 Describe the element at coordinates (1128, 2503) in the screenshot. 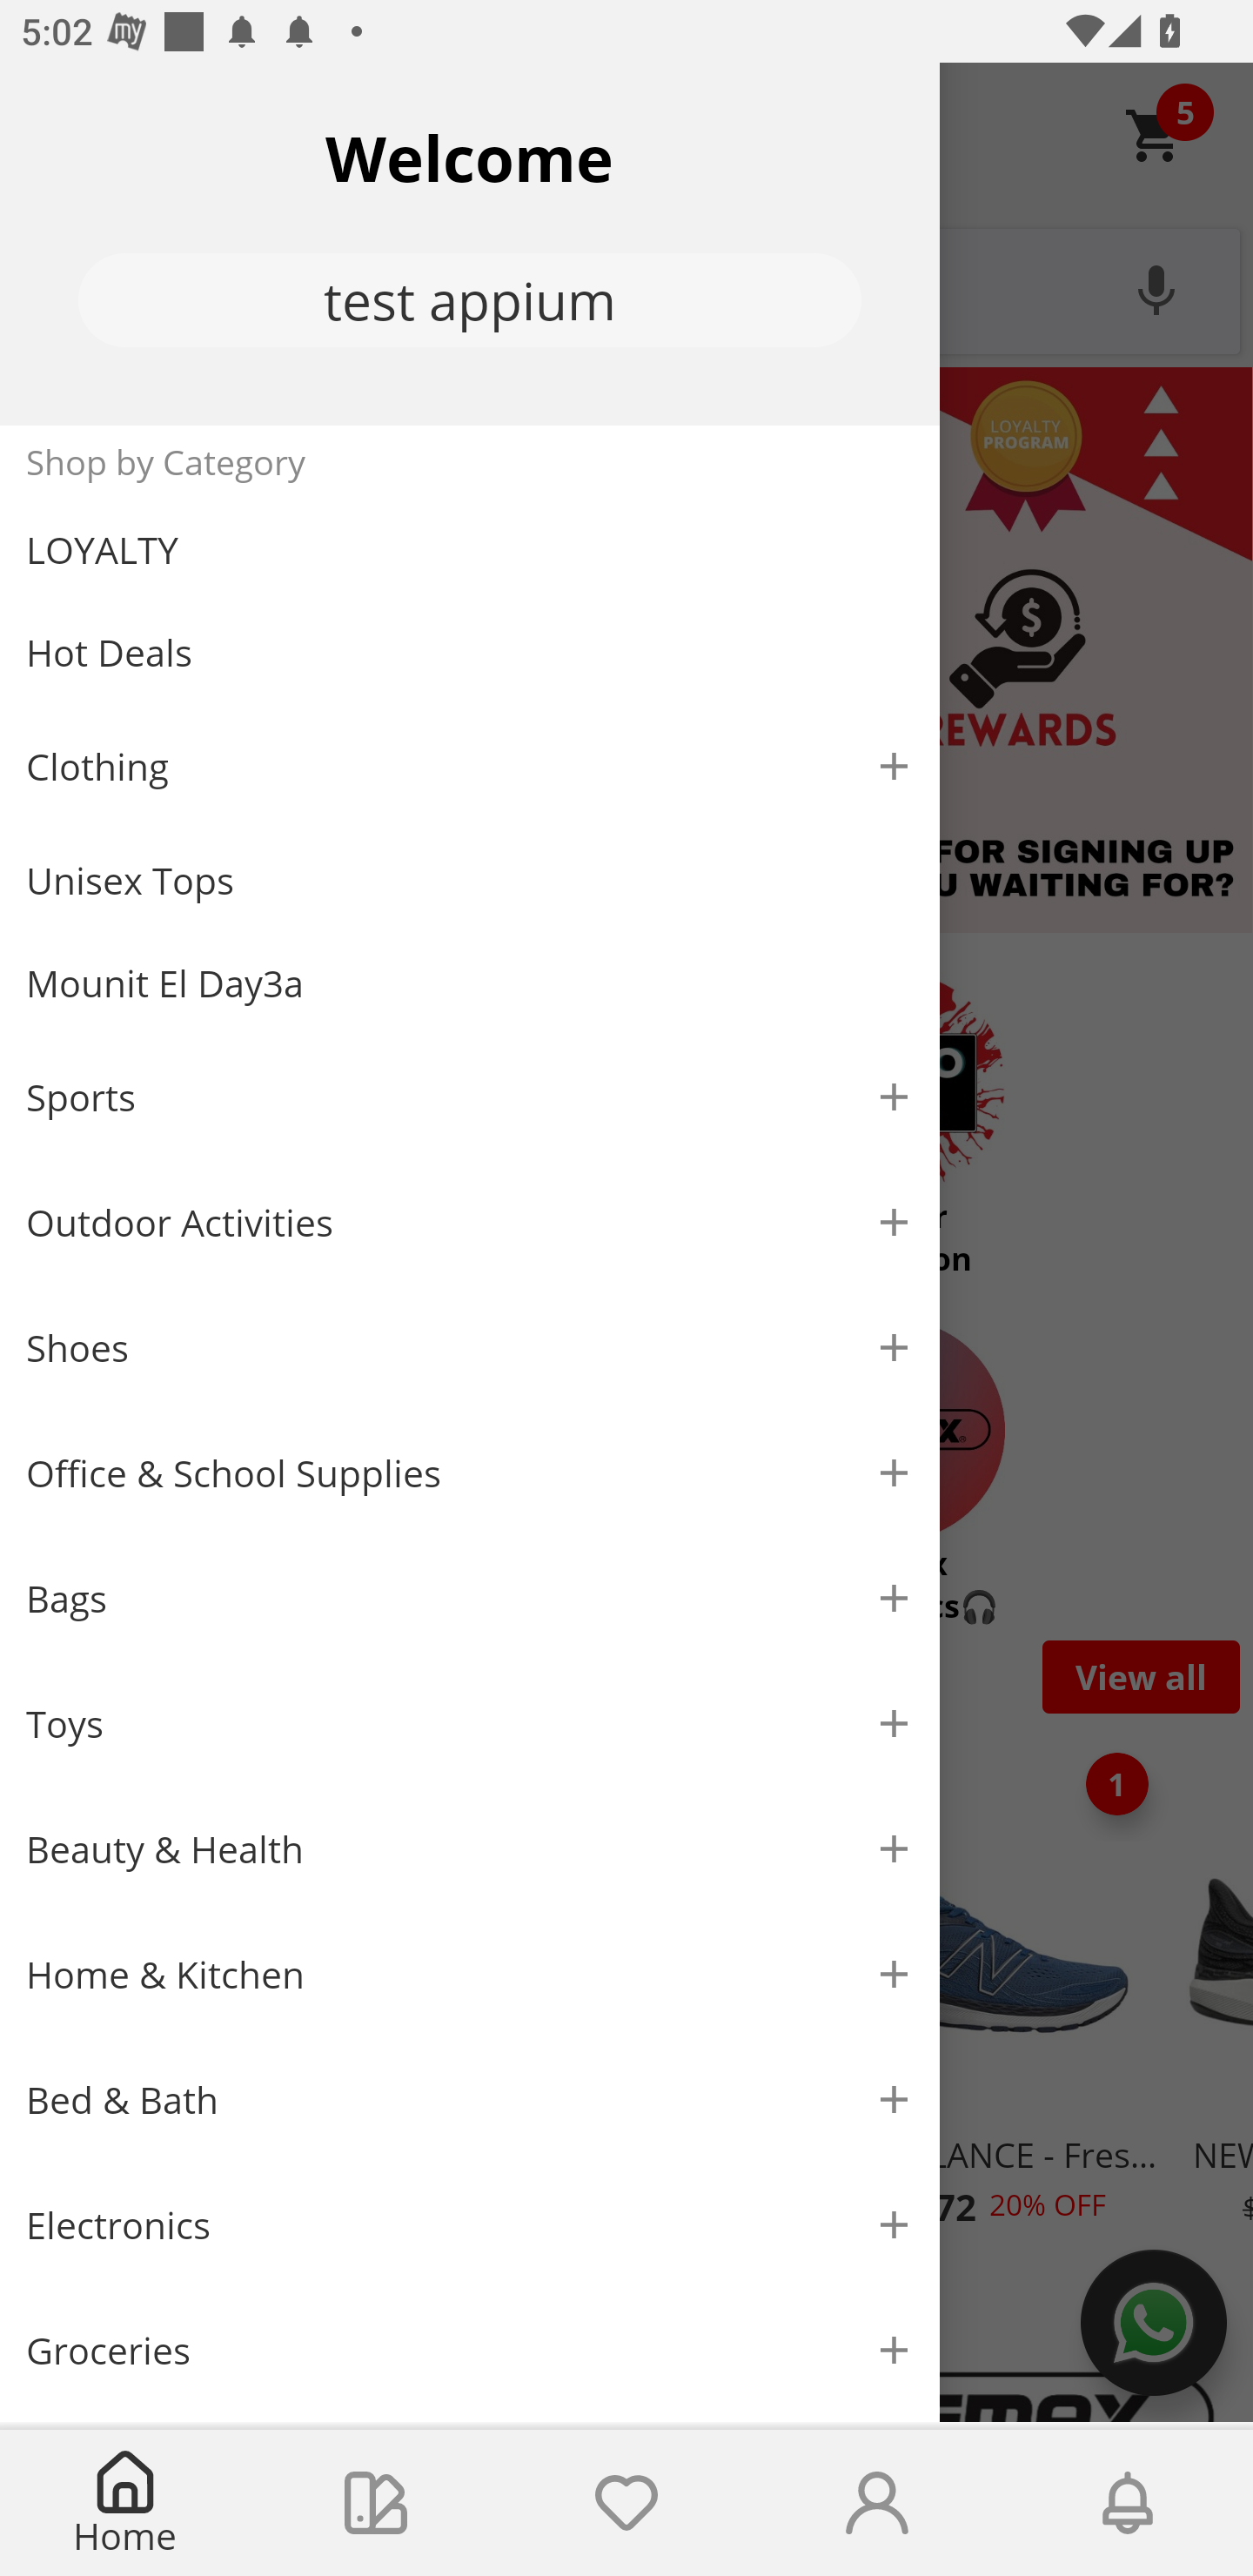

I see `Notifications` at that location.